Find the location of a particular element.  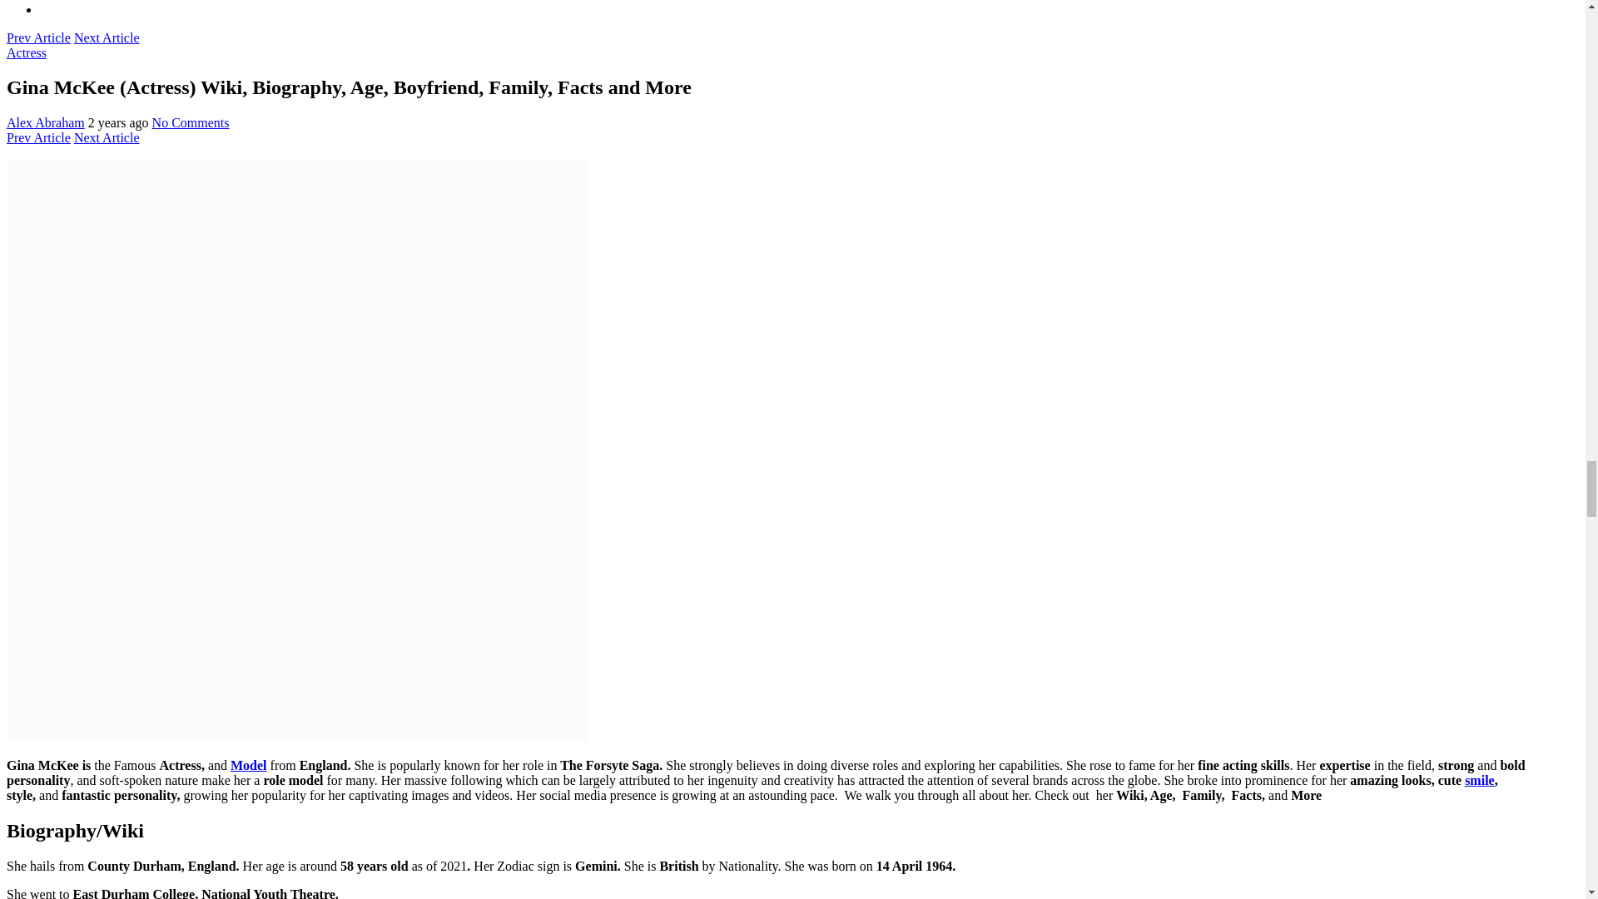

Posts by Alex Abraham is located at coordinates (45, 122).